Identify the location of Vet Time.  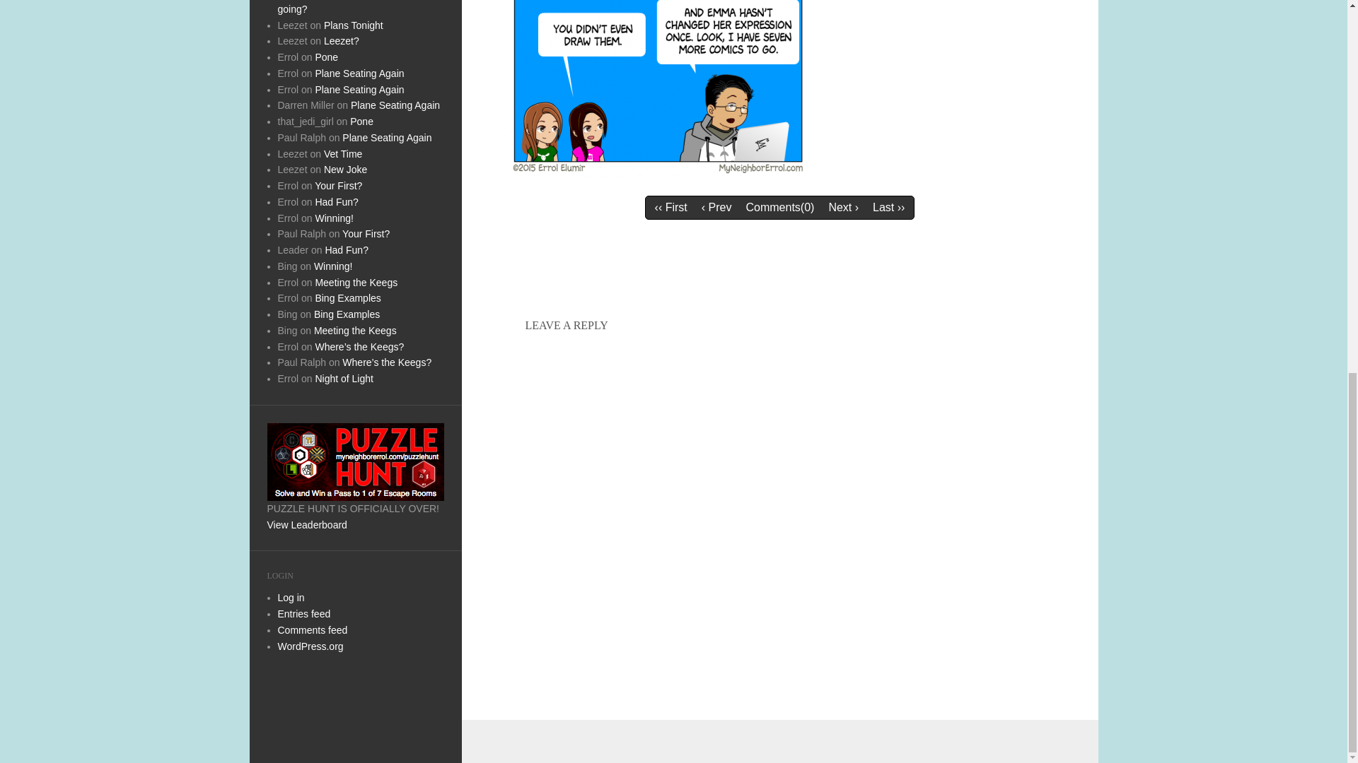
(343, 153).